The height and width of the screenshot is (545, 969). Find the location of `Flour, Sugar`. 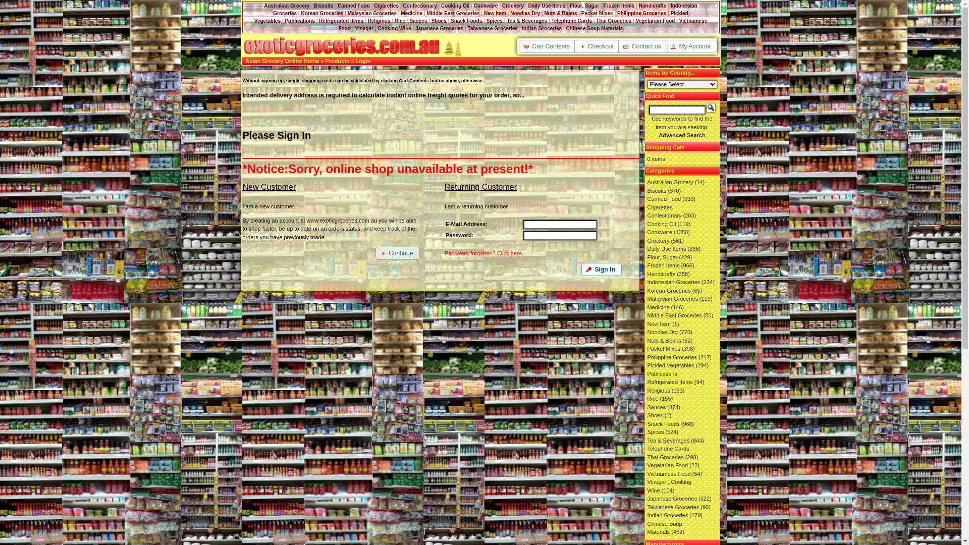

Flour, Sugar is located at coordinates (662, 257).